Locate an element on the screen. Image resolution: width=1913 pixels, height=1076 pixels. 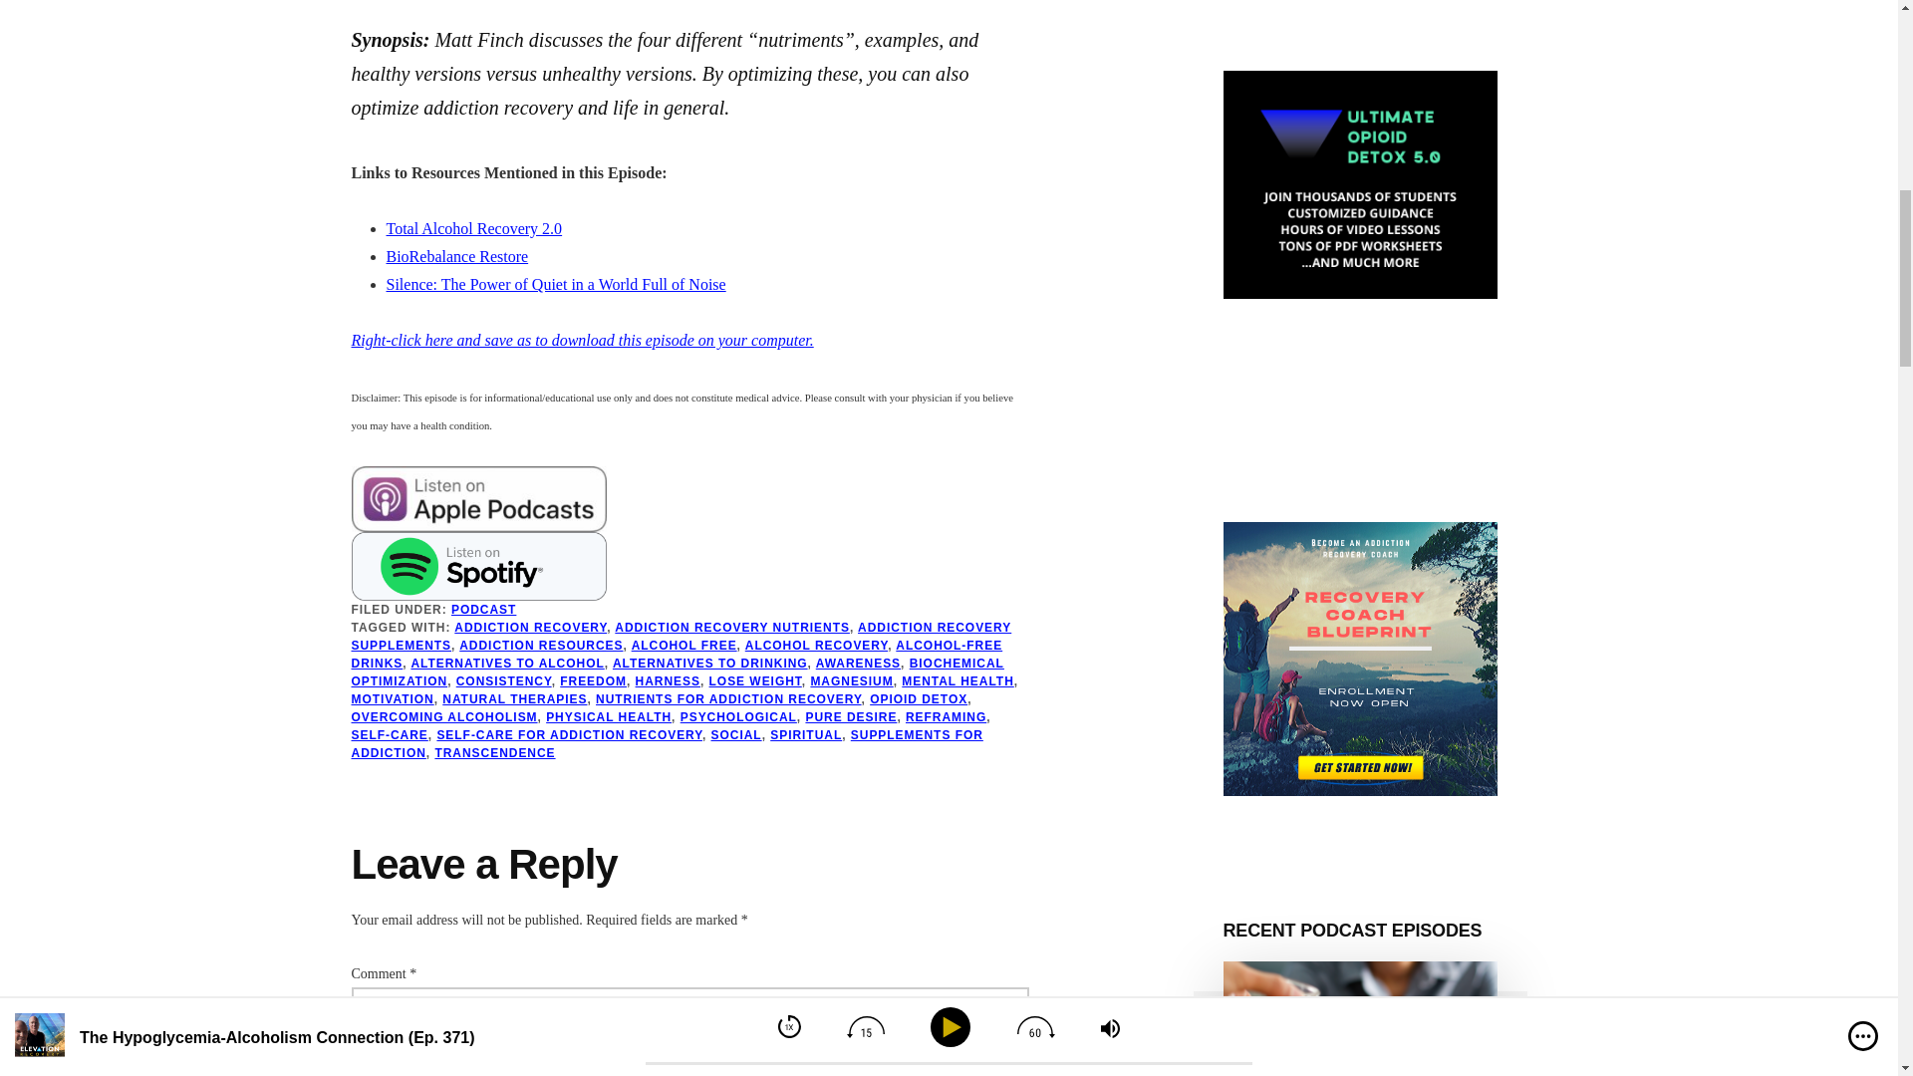
MAGNESIUM is located at coordinates (851, 681).